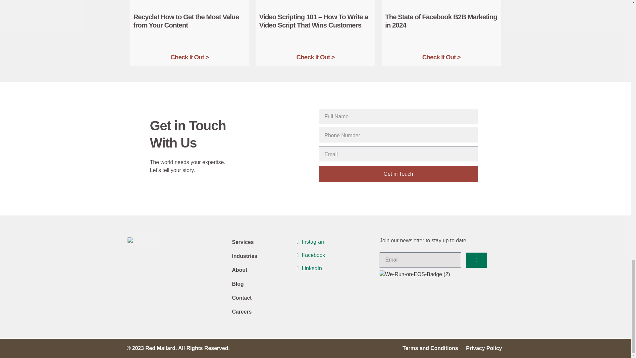 The height and width of the screenshot is (358, 636). What do you see at coordinates (262, 242) in the screenshot?
I see `Services` at bounding box center [262, 242].